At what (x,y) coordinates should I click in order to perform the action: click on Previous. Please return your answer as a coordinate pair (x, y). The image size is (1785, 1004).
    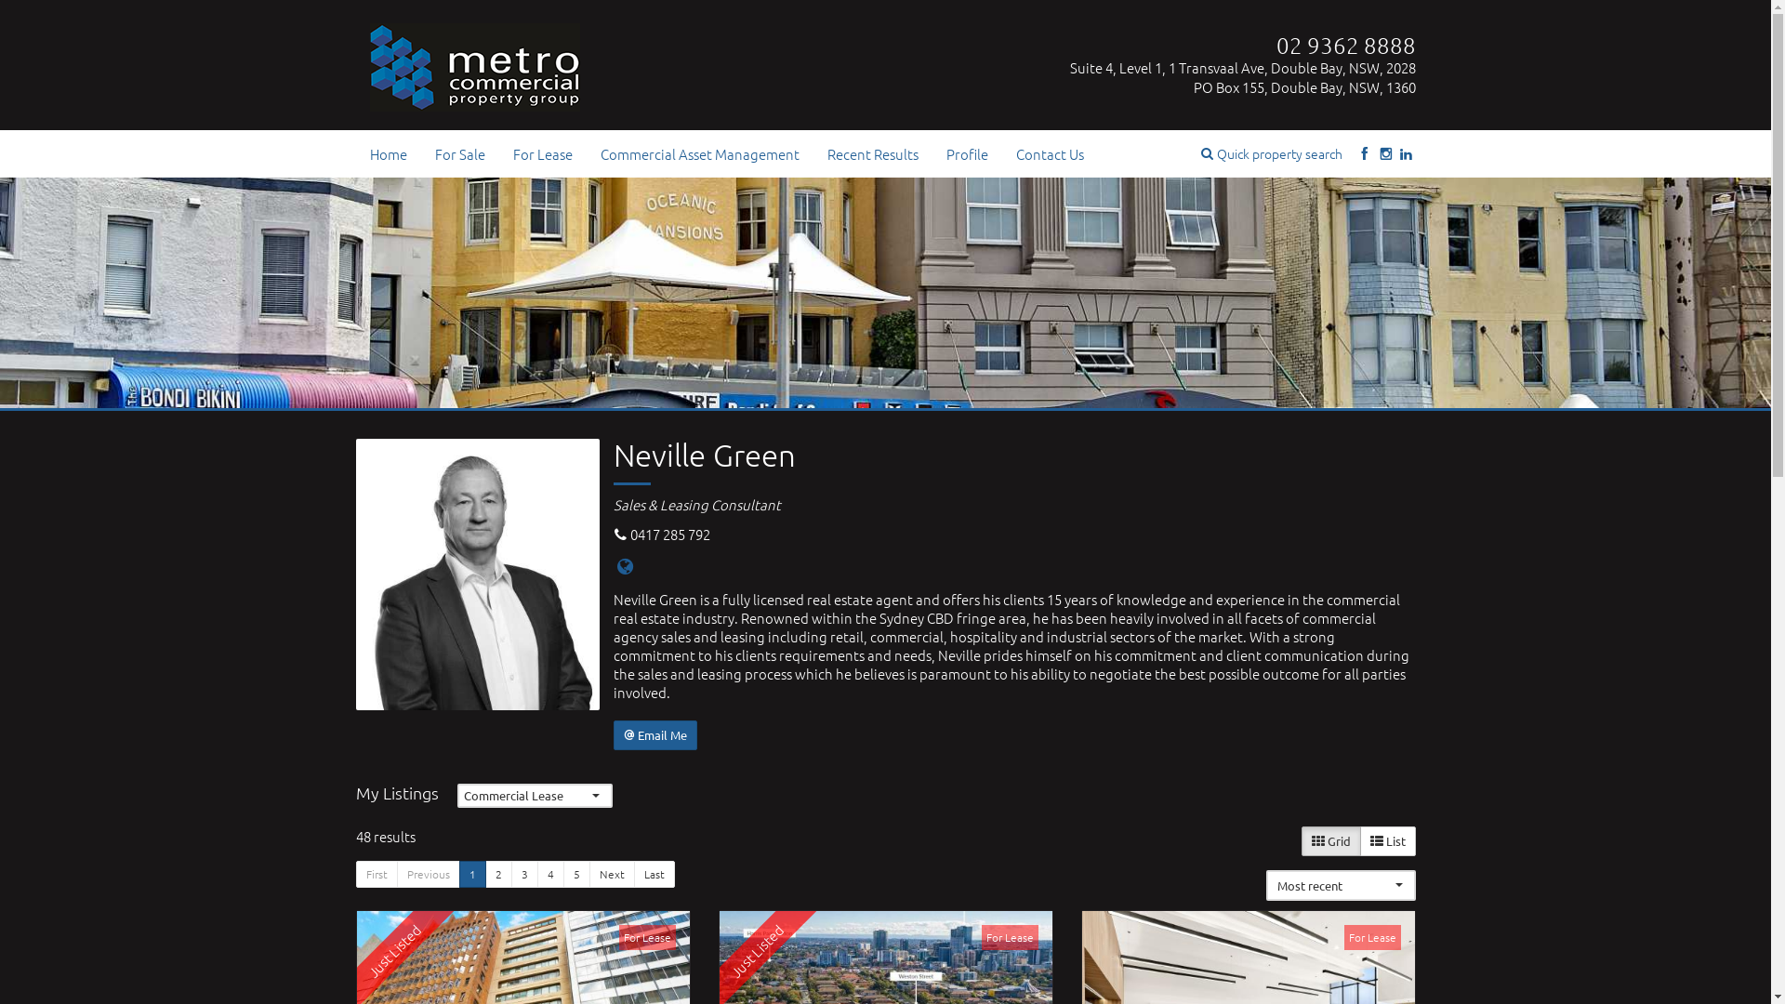
    Looking at the image, I should click on (428, 874).